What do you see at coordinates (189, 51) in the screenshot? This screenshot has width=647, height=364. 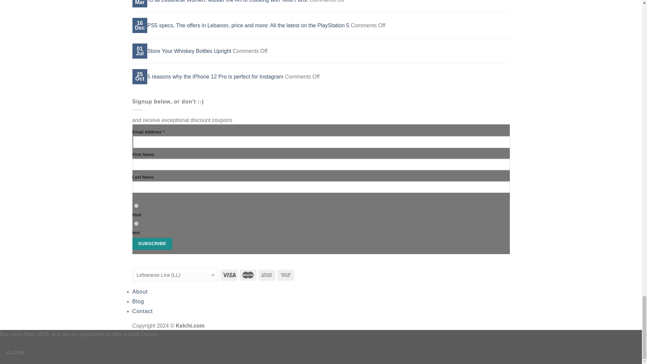 I see `Store Your Whiskey Bottles Upright` at bounding box center [189, 51].